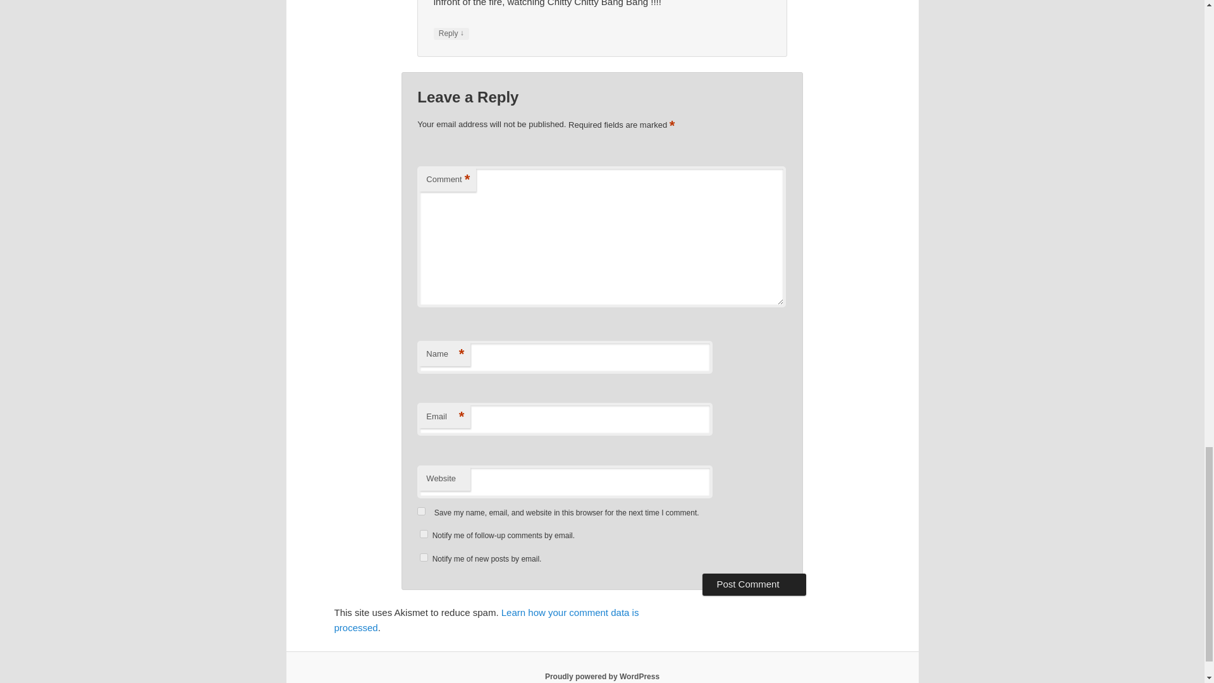 This screenshot has height=683, width=1214. What do you see at coordinates (754, 584) in the screenshot?
I see `Post Comment` at bounding box center [754, 584].